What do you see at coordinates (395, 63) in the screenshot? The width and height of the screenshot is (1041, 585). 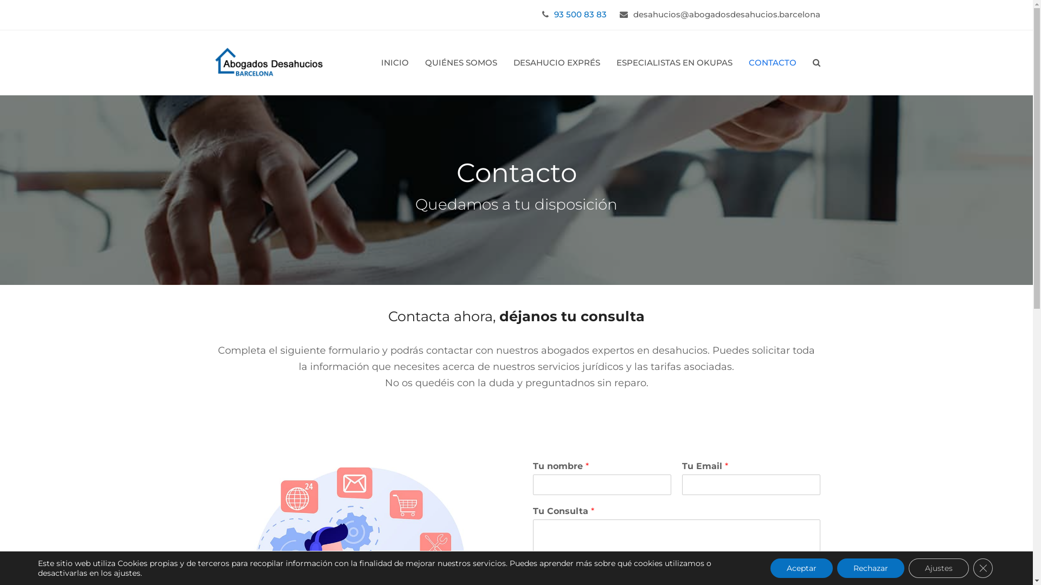 I see `INICIO` at bounding box center [395, 63].